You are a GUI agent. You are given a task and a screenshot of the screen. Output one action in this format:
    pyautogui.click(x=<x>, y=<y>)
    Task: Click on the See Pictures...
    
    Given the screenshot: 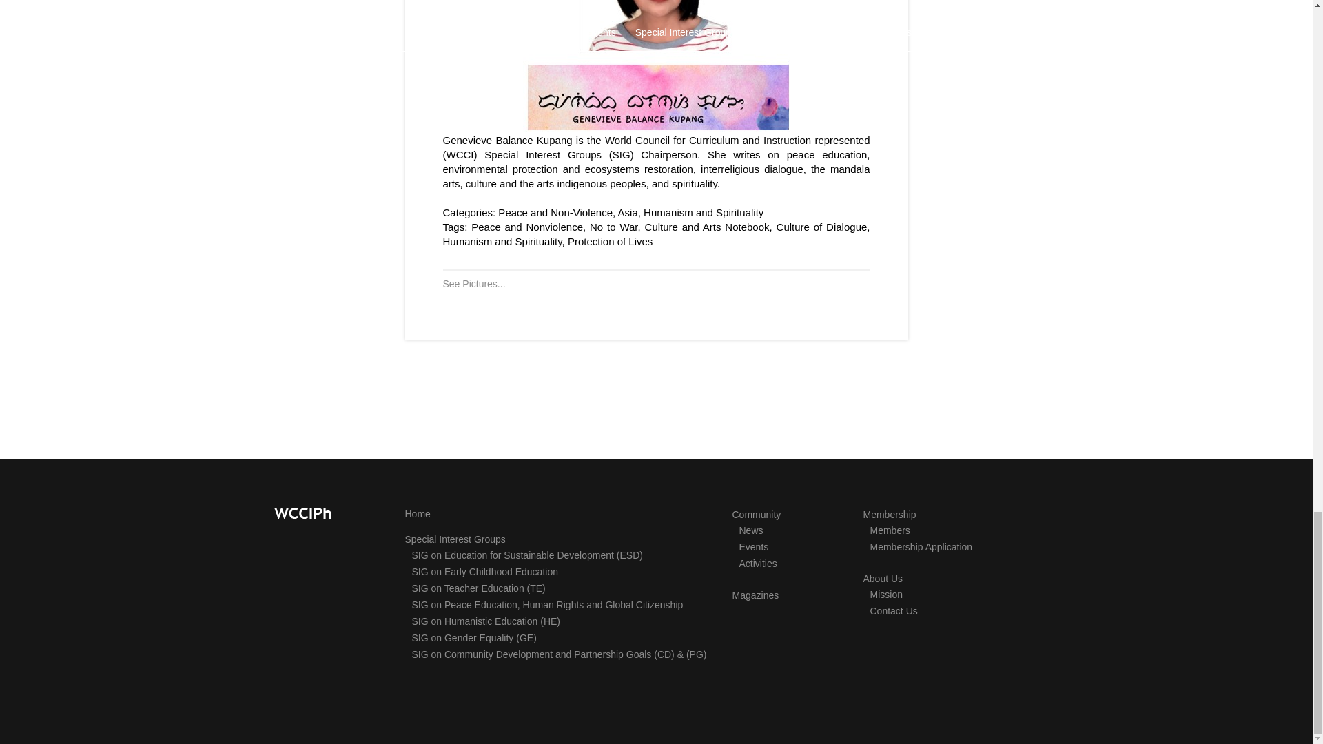 What is the action you would take?
    pyautogui.click(x=473, y=284)
    